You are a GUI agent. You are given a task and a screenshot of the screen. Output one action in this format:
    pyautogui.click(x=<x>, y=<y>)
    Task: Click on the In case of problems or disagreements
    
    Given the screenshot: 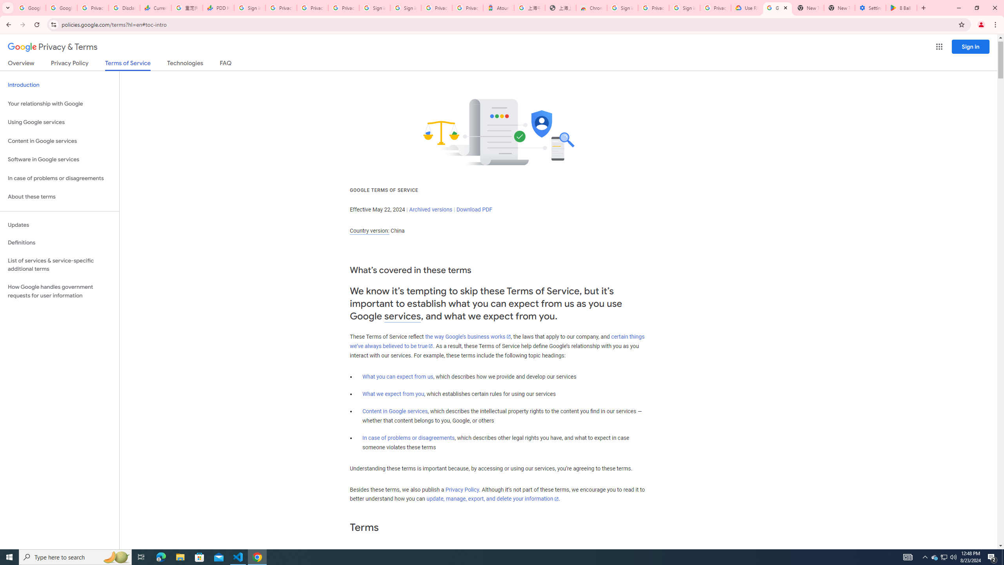 What is the action you would take?
    pyautogui.click(x=409, y=438)
    